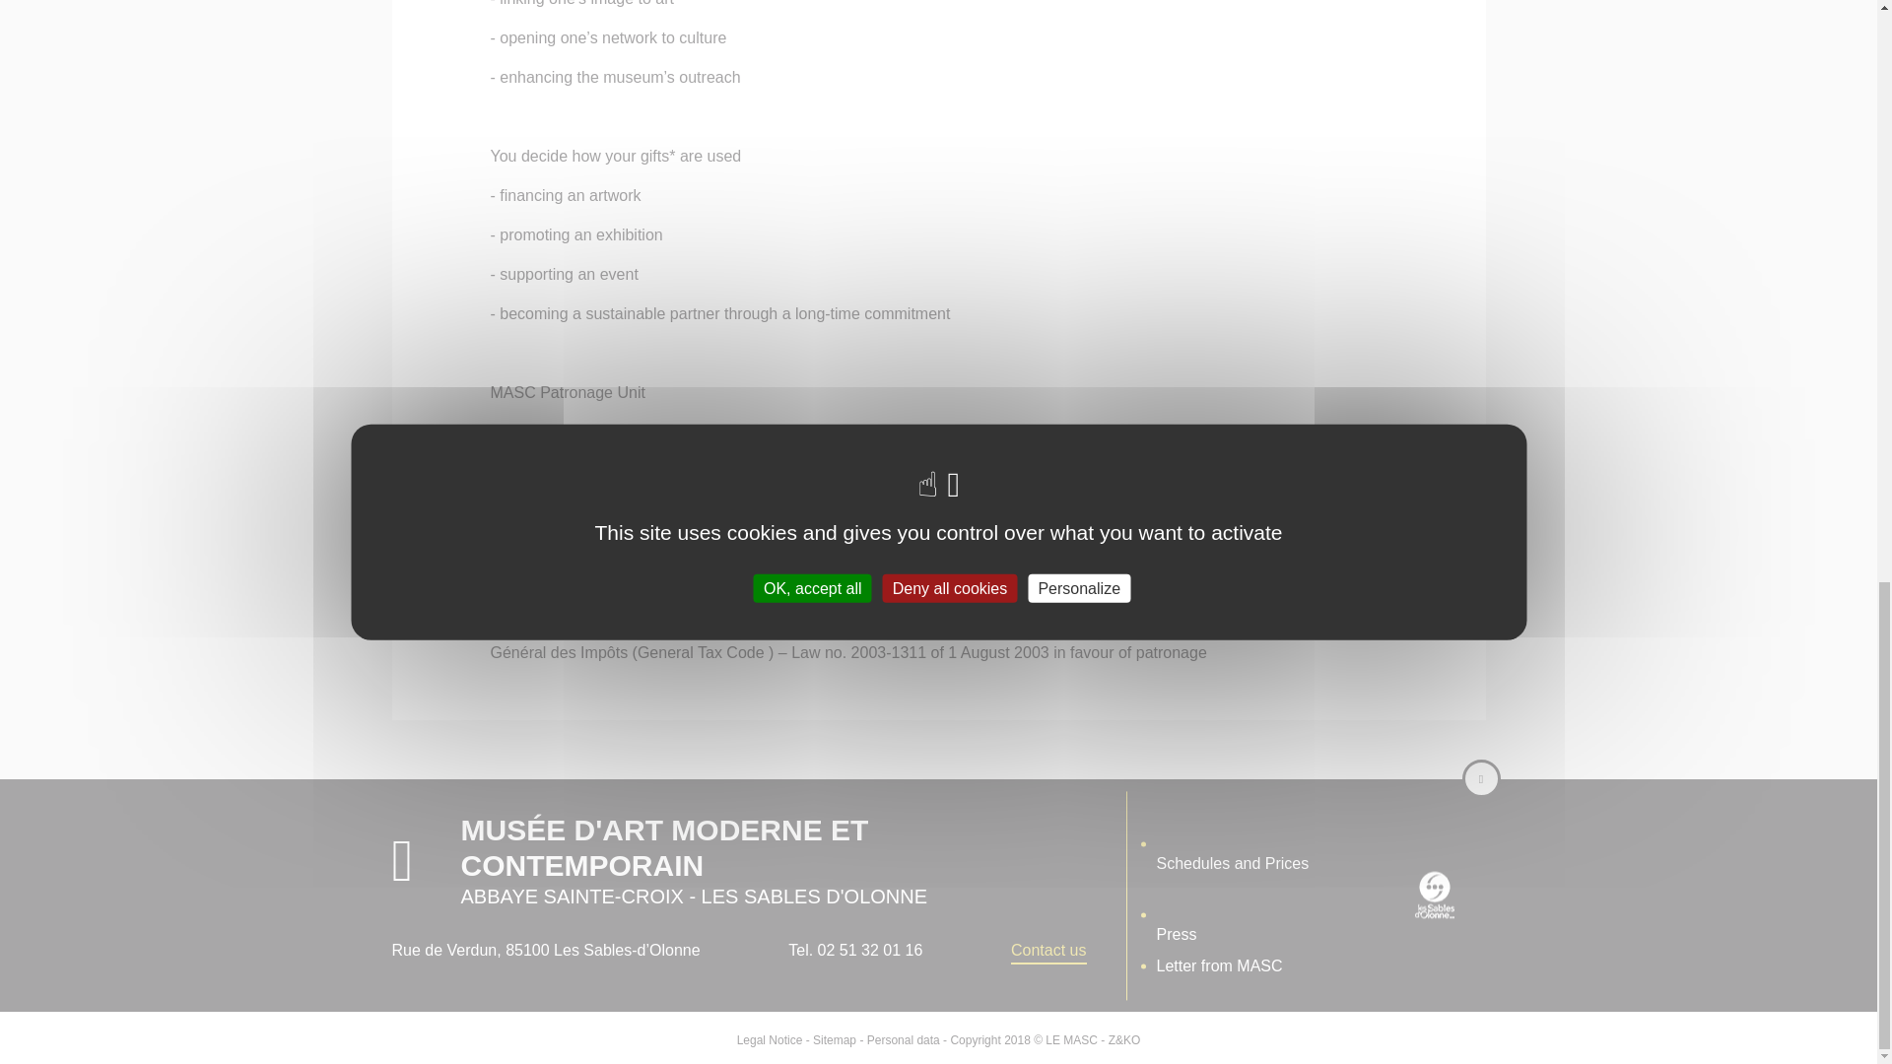  What do you see at coordinates (903, 1039) in the screenshot?
I see `Personal data` at bounding box center [903, 1039].